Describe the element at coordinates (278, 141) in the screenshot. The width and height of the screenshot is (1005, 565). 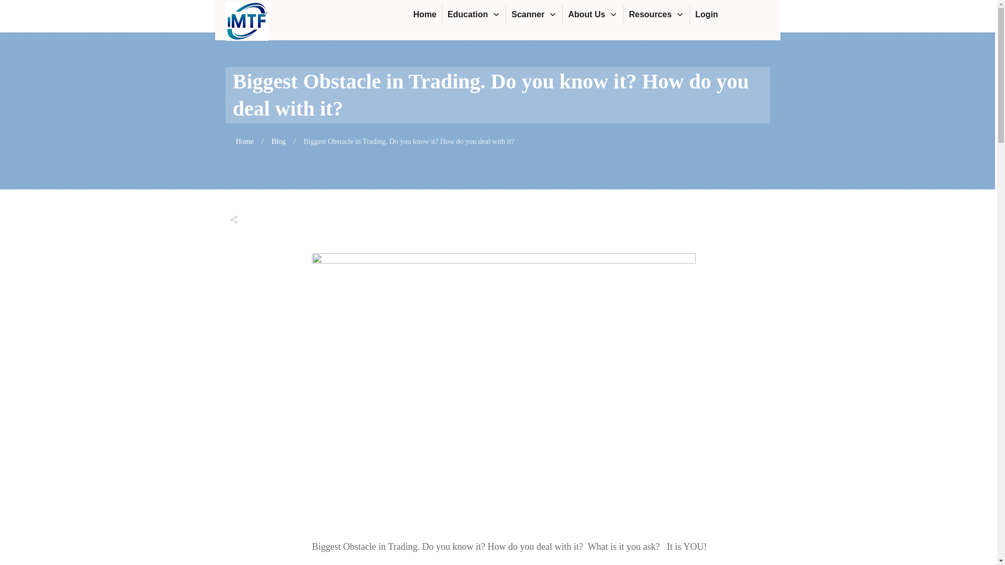
I see `Blog` at that location.